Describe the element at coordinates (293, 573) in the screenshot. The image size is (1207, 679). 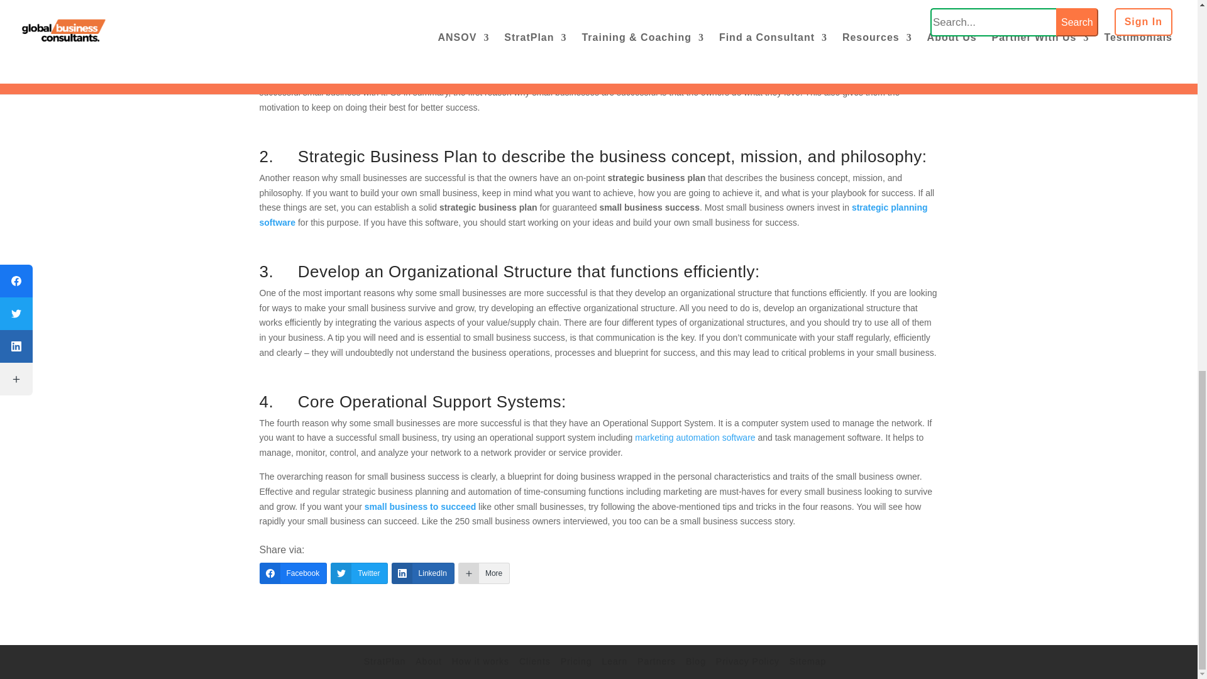
I see `Facebook` at that location.